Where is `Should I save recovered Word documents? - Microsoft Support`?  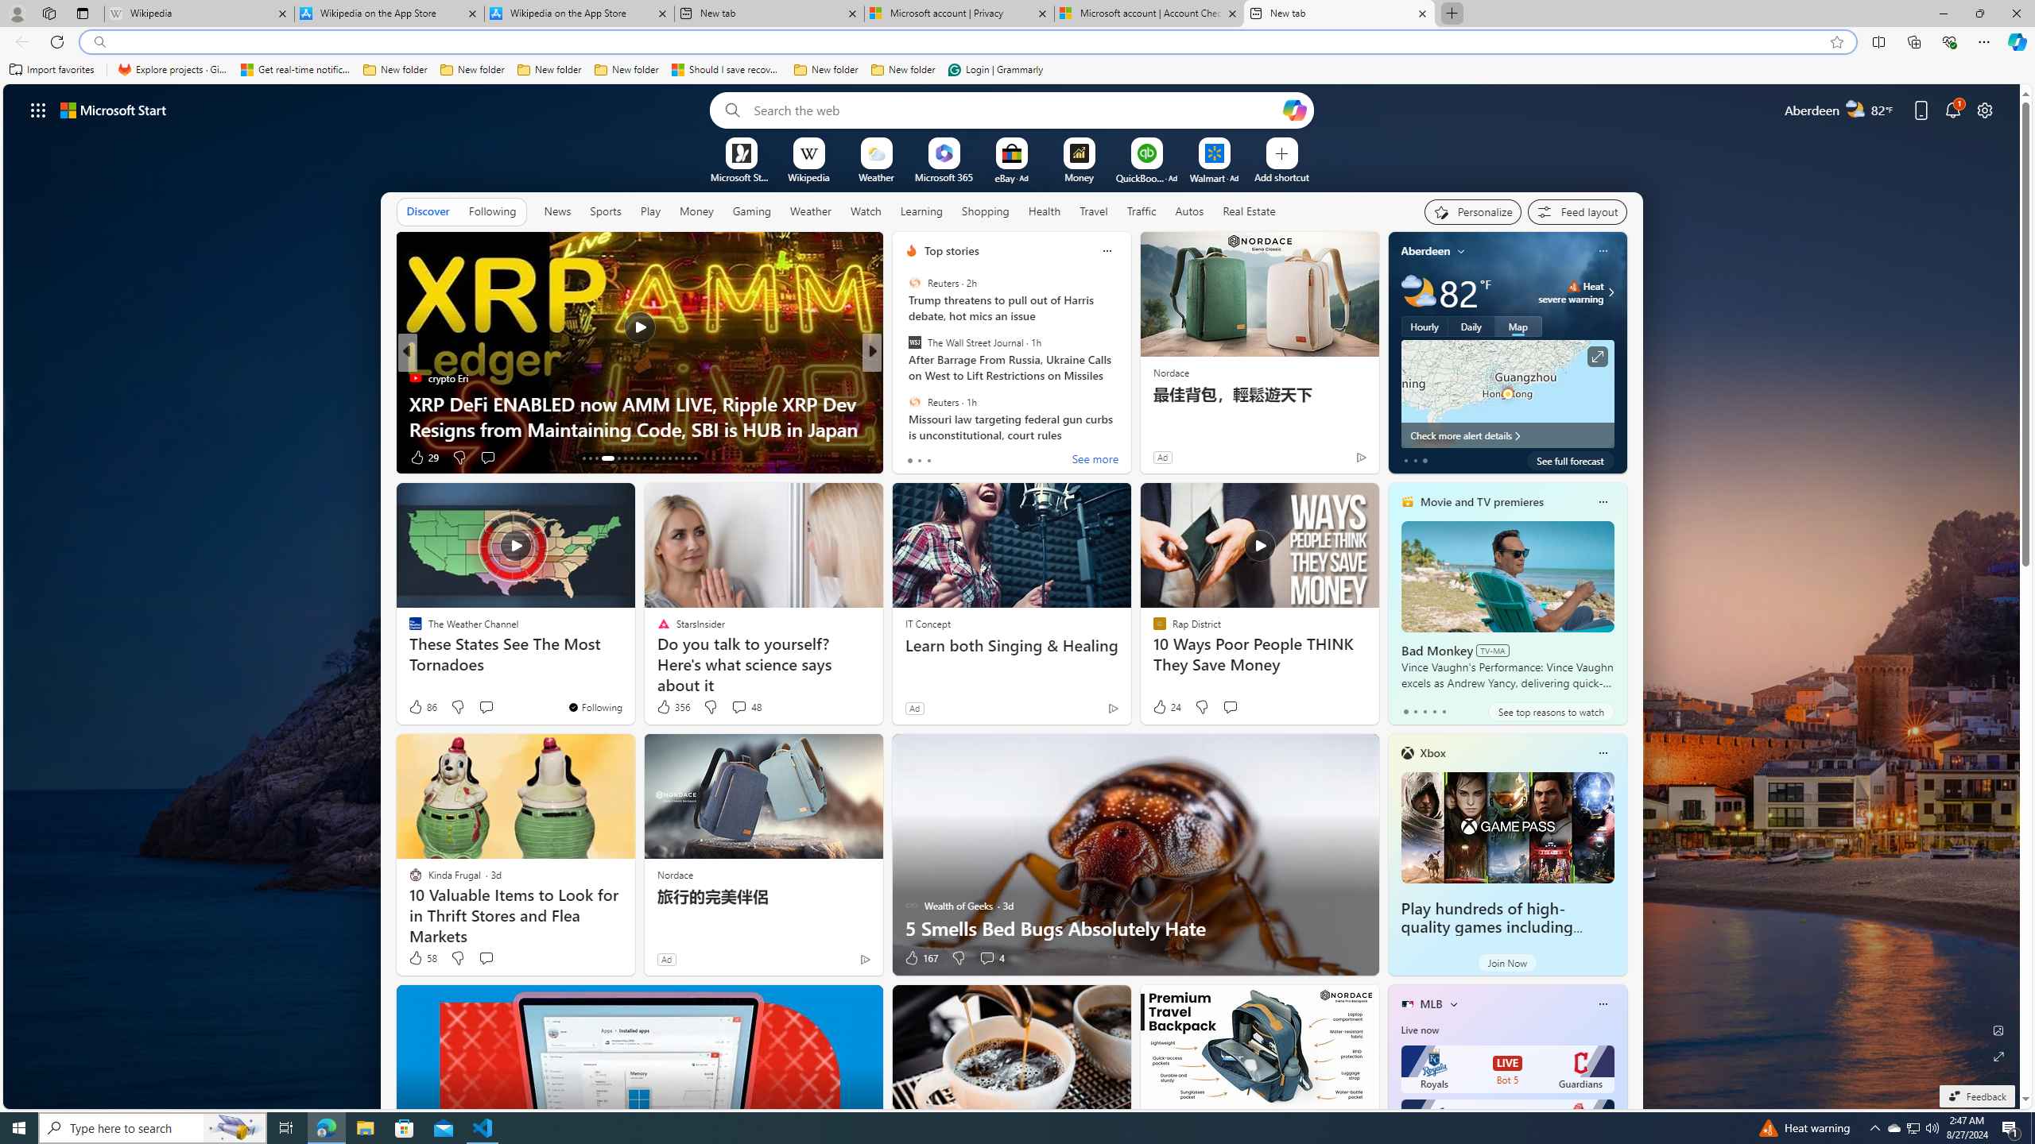 Should I save recovered Word documents? - Microsoft Support is located at coordinates (727, 70).